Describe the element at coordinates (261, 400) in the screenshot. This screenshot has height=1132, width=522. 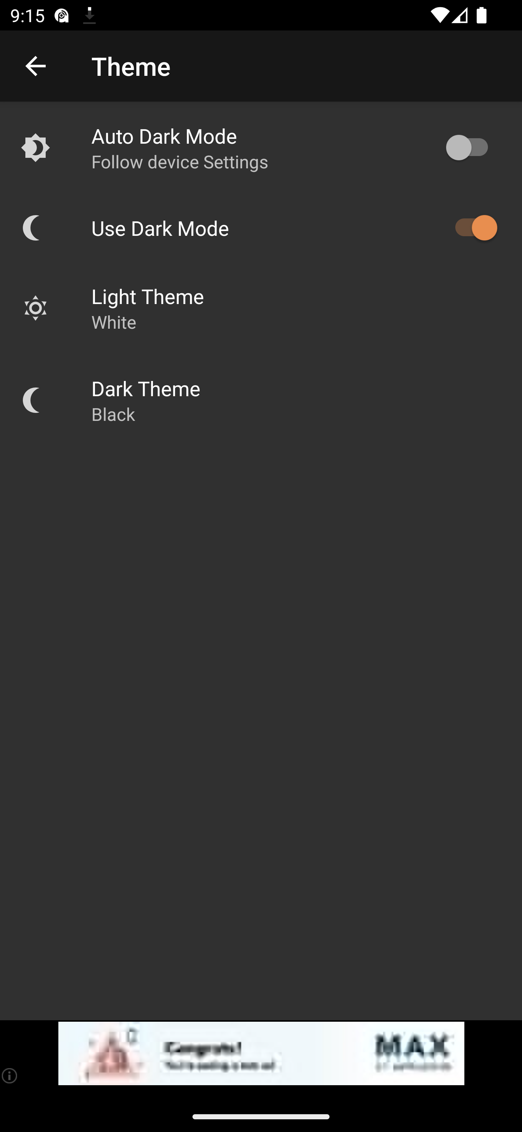
I see `Dark Theme Black` at that location.